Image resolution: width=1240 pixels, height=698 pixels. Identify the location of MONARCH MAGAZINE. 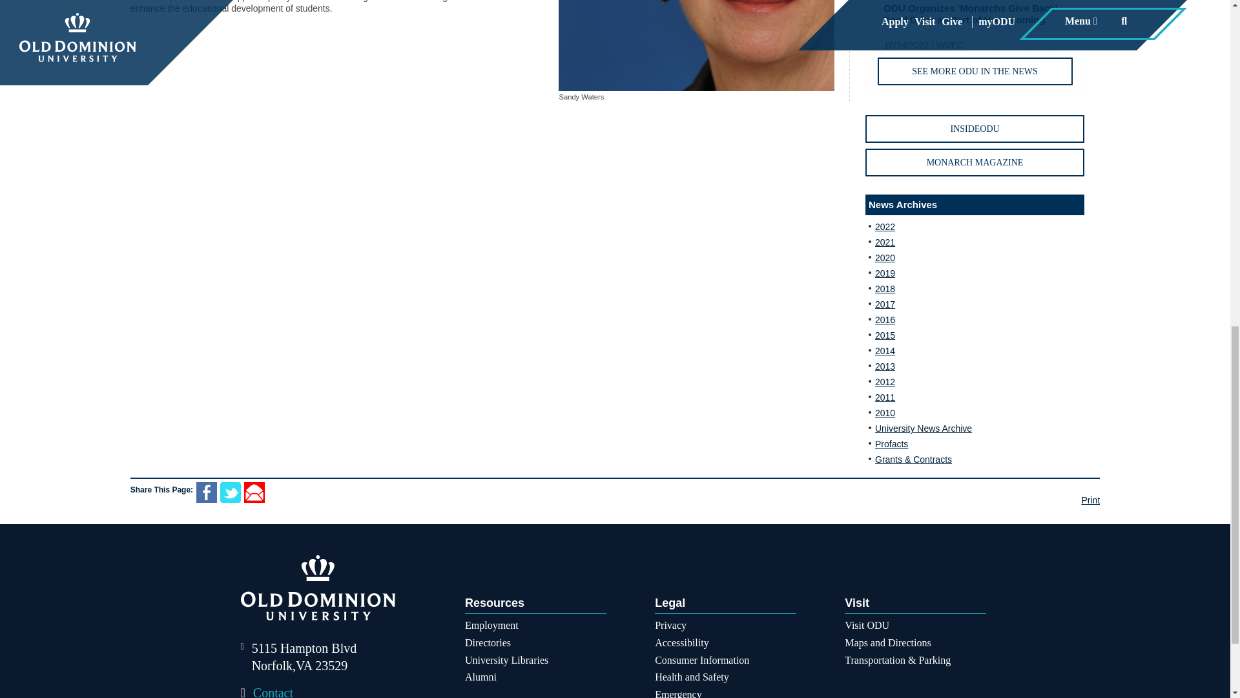
(975, 163).